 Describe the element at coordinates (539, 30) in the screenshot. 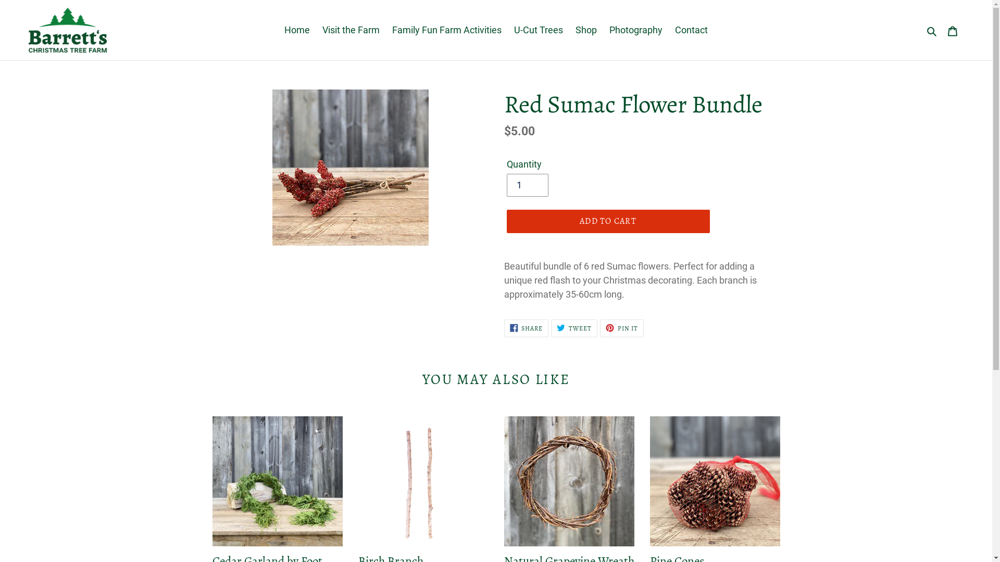

I see `U-Cut Trees` at that location.